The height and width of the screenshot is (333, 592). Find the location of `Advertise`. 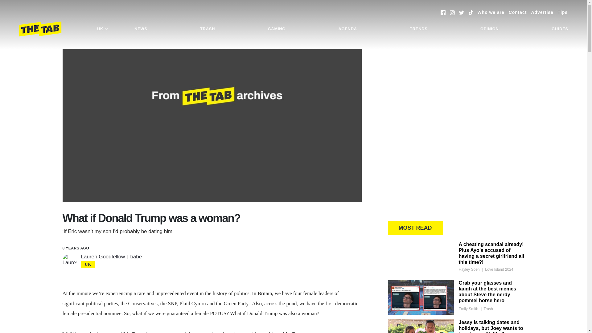

Advertise is located at coordinates (542, 12).